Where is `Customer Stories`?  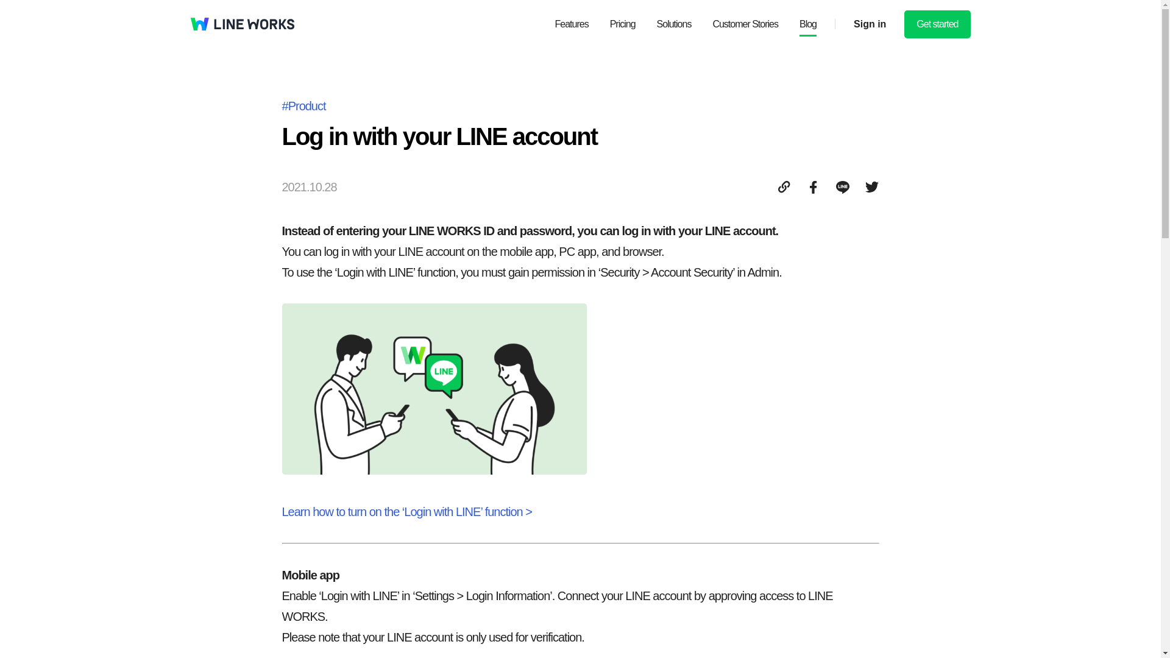
Customer Stories is located at coordinates (745, 24).